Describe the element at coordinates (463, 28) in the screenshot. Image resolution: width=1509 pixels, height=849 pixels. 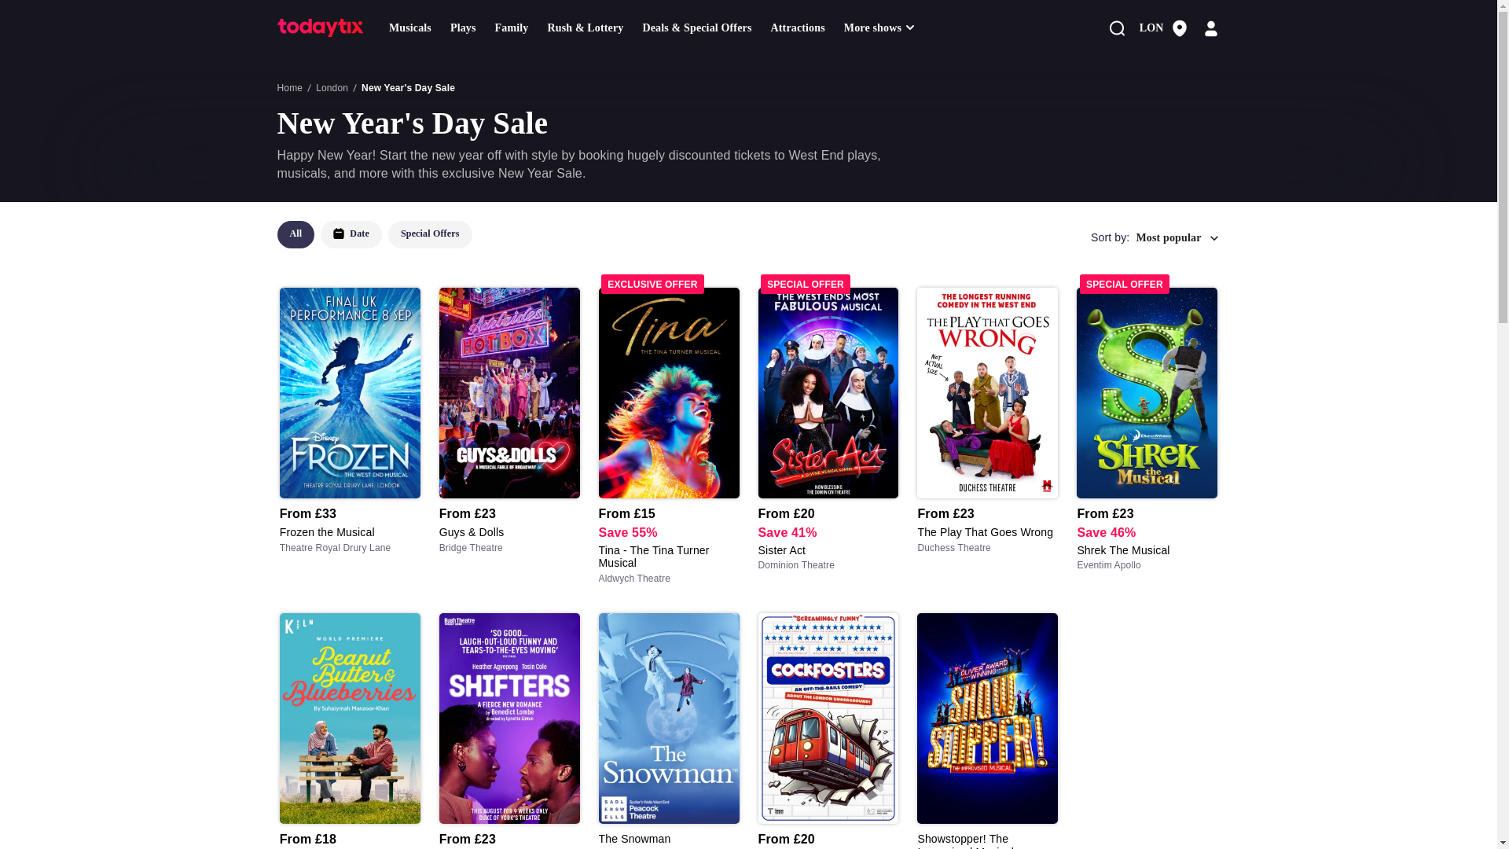
I see `Family` at that location.